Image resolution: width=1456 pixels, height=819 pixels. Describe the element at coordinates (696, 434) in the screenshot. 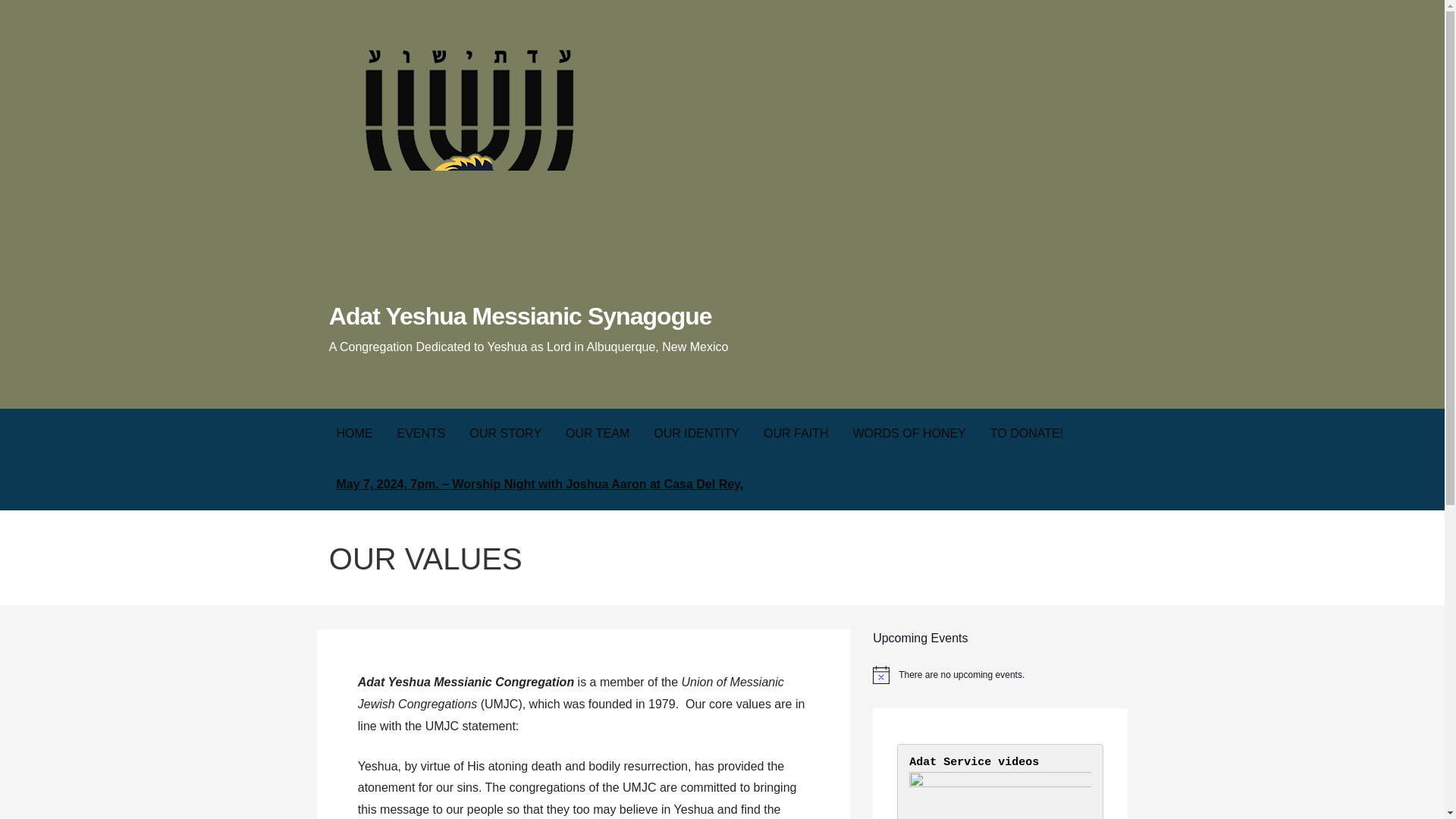

I see `OUR IDENTITY` at that location.